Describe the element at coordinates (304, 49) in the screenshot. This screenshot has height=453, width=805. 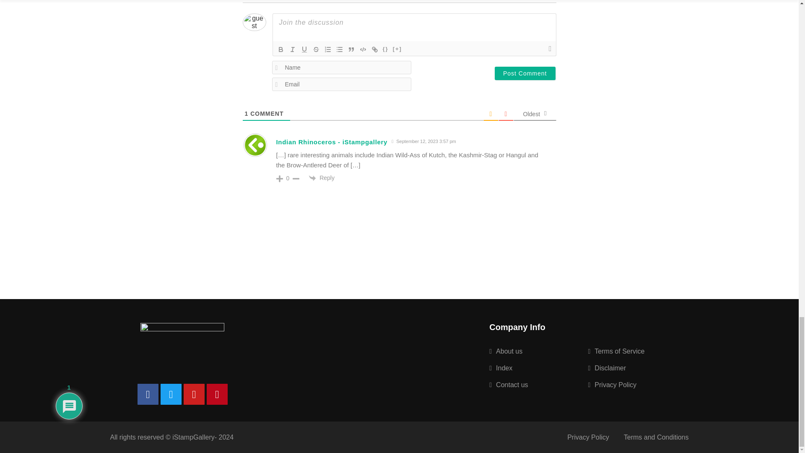
I see `Underline` at that location.